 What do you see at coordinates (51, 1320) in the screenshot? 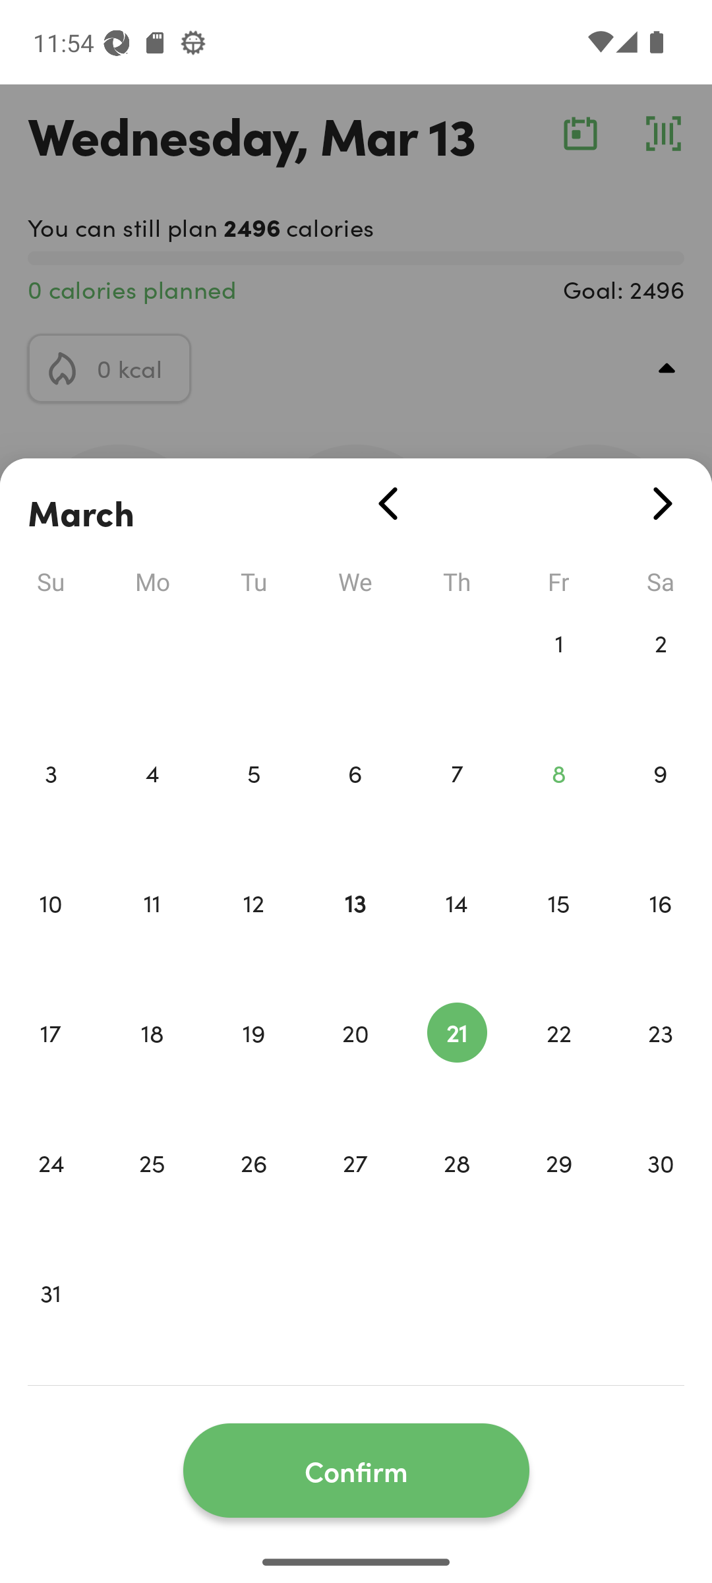
I see `31` at bounding box center [51, 1320].